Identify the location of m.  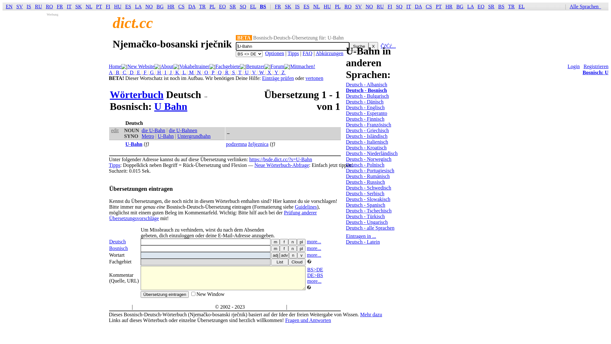
(276, 248).